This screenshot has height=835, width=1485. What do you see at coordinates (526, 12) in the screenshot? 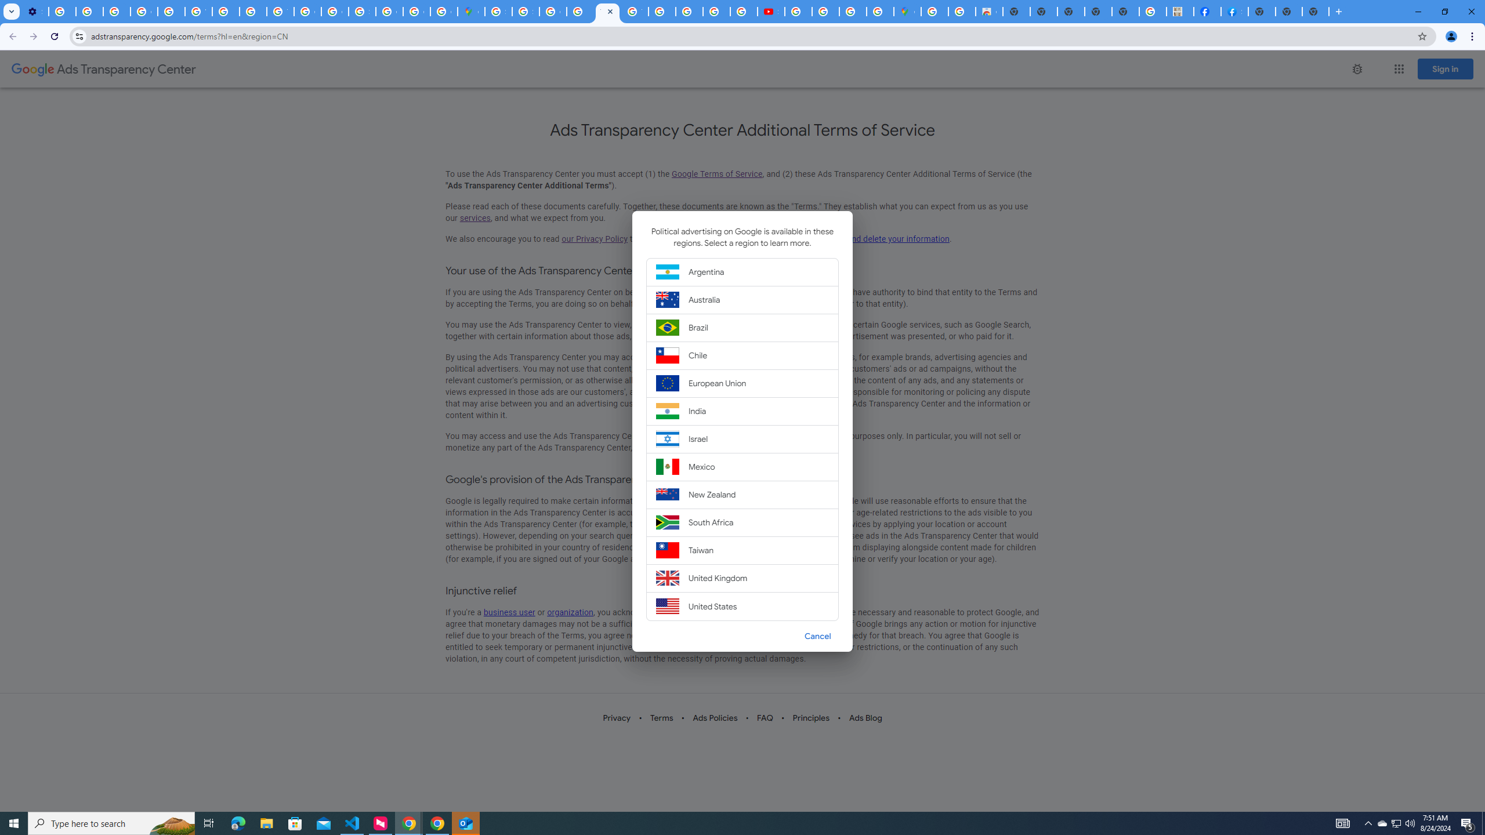
I see `Sign in - Google Accounts` at bounding box center [526, 12].